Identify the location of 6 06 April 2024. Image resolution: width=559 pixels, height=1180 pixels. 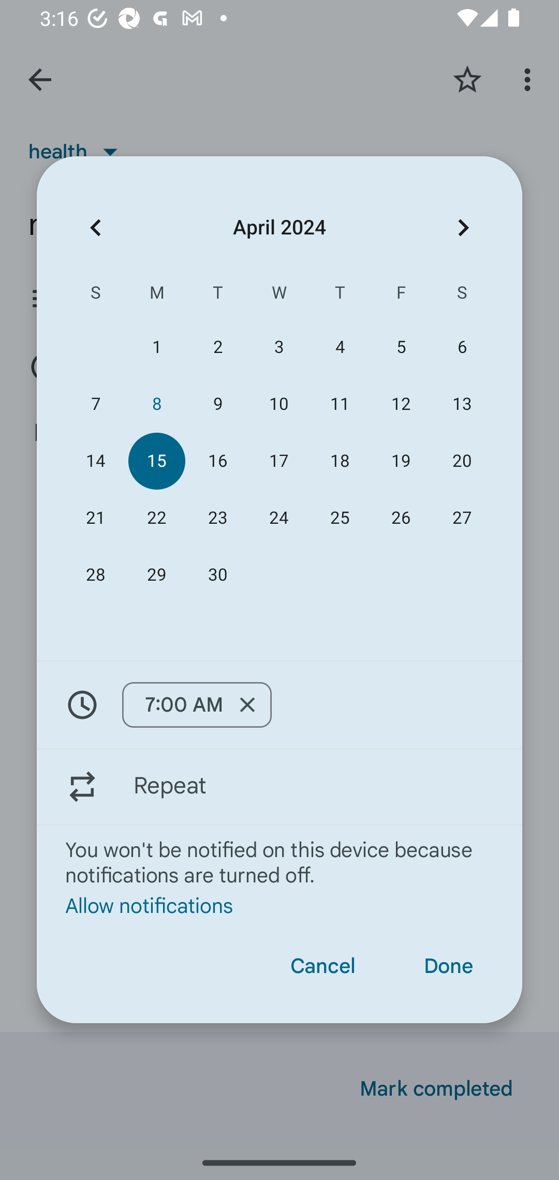
(462, 347).